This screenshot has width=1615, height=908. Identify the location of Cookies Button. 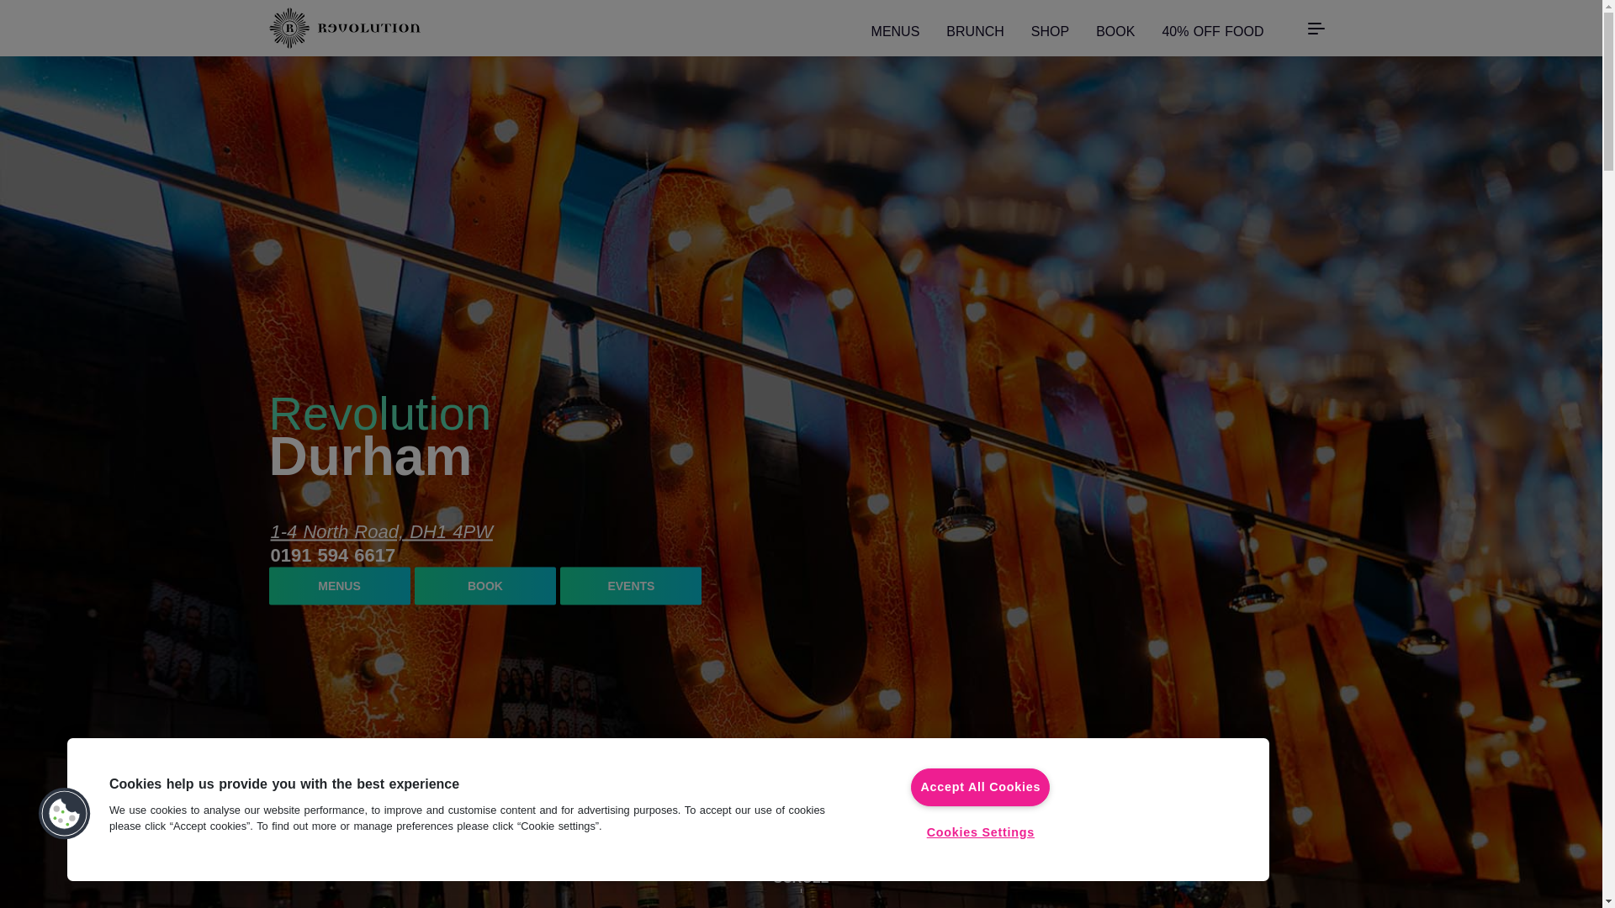
(64, 814).